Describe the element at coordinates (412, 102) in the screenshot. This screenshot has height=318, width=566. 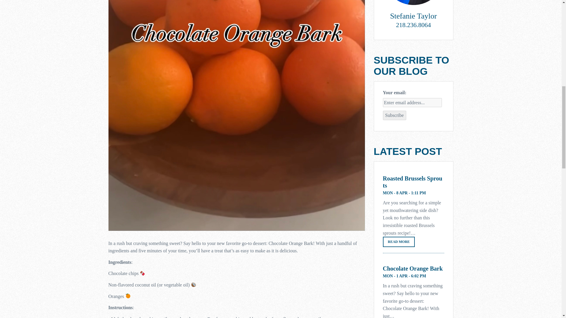
I see `Enter email address...` at that location.